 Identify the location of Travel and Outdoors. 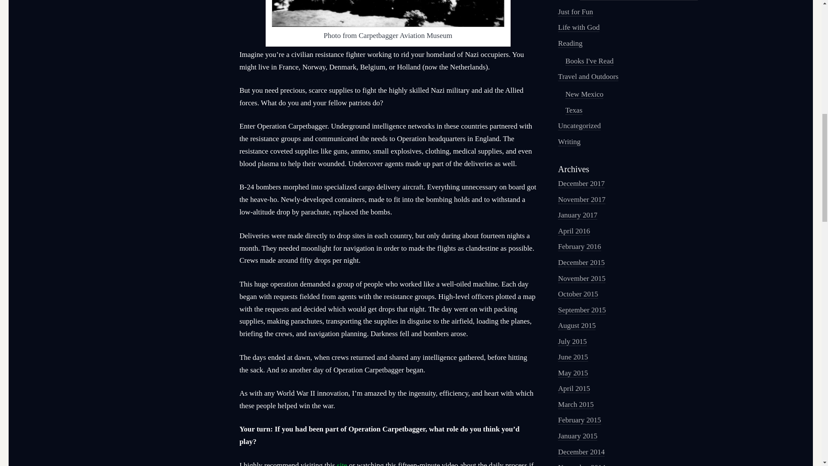
(588, 77).